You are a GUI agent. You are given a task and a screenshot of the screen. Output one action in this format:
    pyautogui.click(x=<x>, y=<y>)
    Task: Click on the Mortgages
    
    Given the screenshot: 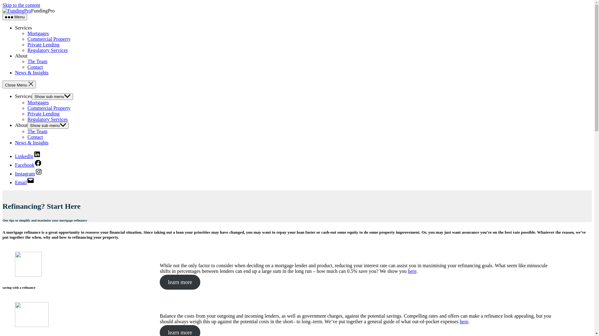 What is the action you would take?
    pyautogui.click(x=38, y=103)
    